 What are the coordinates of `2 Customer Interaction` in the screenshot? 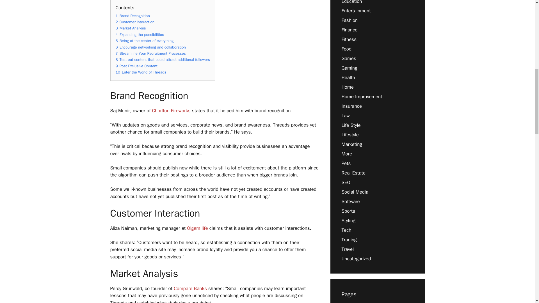 It's located at (135, 22).